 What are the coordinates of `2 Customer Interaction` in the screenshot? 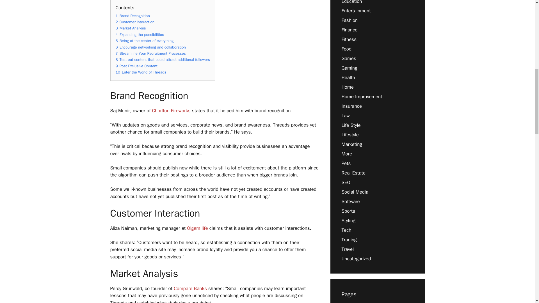 It's located at (135, 22).